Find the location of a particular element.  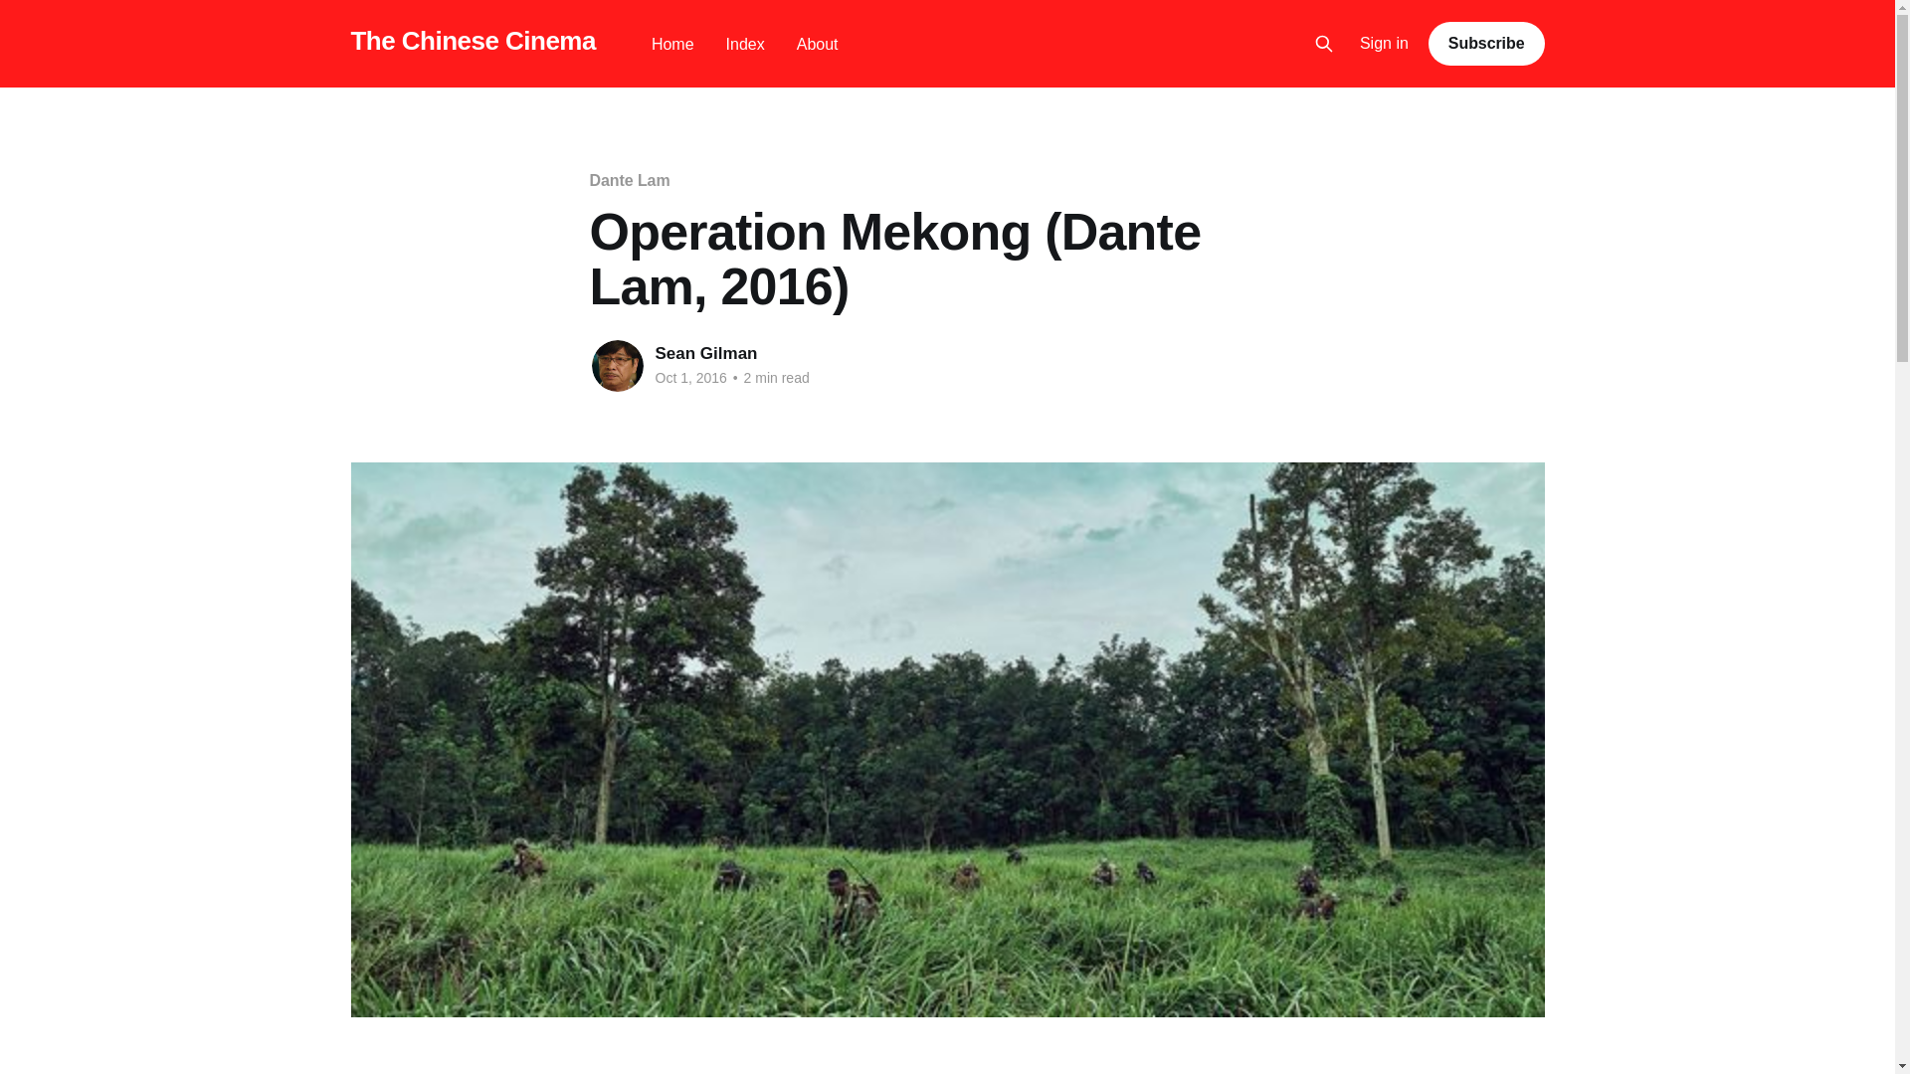

Sean Gilman is located at coordinates (705, 353).